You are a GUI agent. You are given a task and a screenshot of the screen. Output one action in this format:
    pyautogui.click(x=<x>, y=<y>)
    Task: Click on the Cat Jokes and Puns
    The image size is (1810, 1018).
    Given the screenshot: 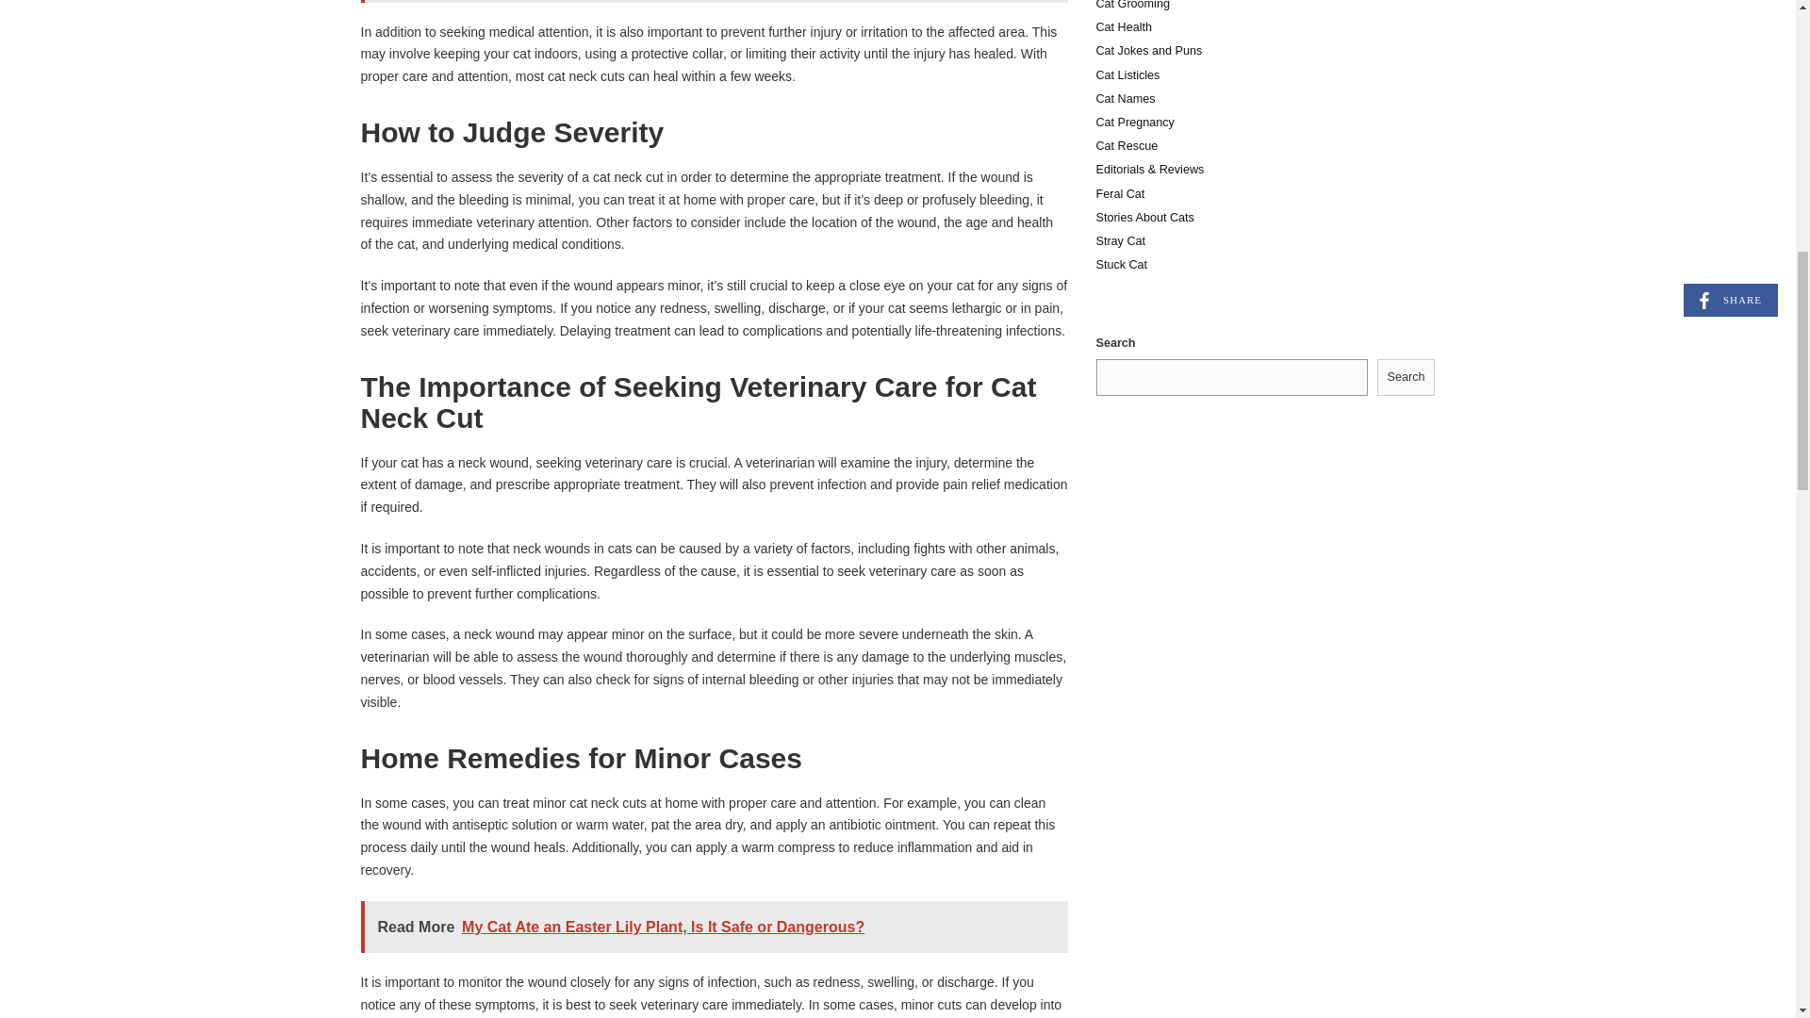 What is the action you would take?
    pyautogui.click(x=1148, y=51)
    